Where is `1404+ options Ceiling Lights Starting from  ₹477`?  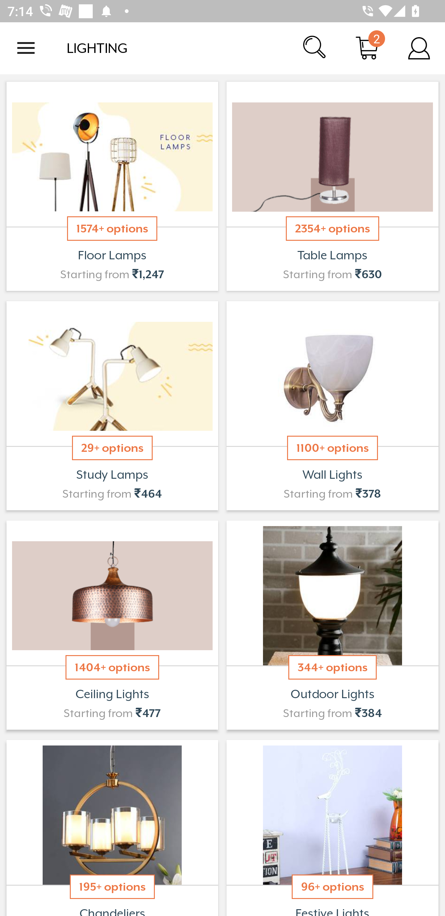
1404+ options Ceiling Lights Starting from  ₹477 is located at coordinates (112, 625).